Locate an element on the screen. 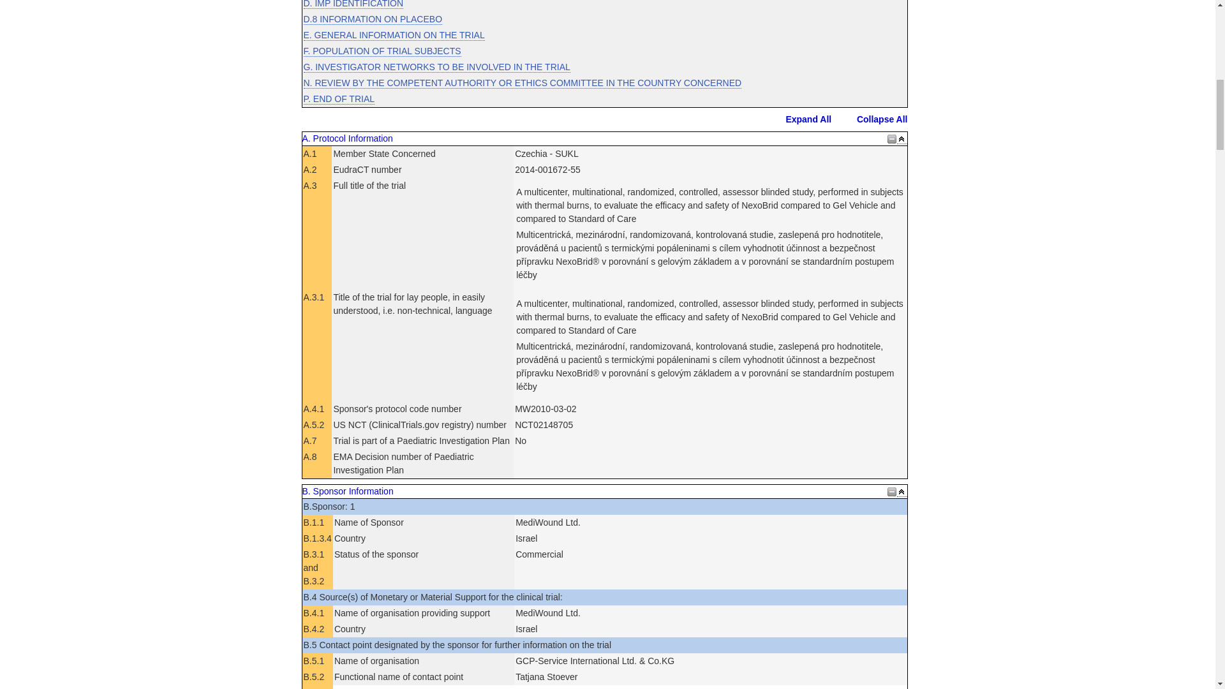 The height and width of the screenshot is (689, 1225). P. END OF TRIAL is located at coordinates (339, 98).